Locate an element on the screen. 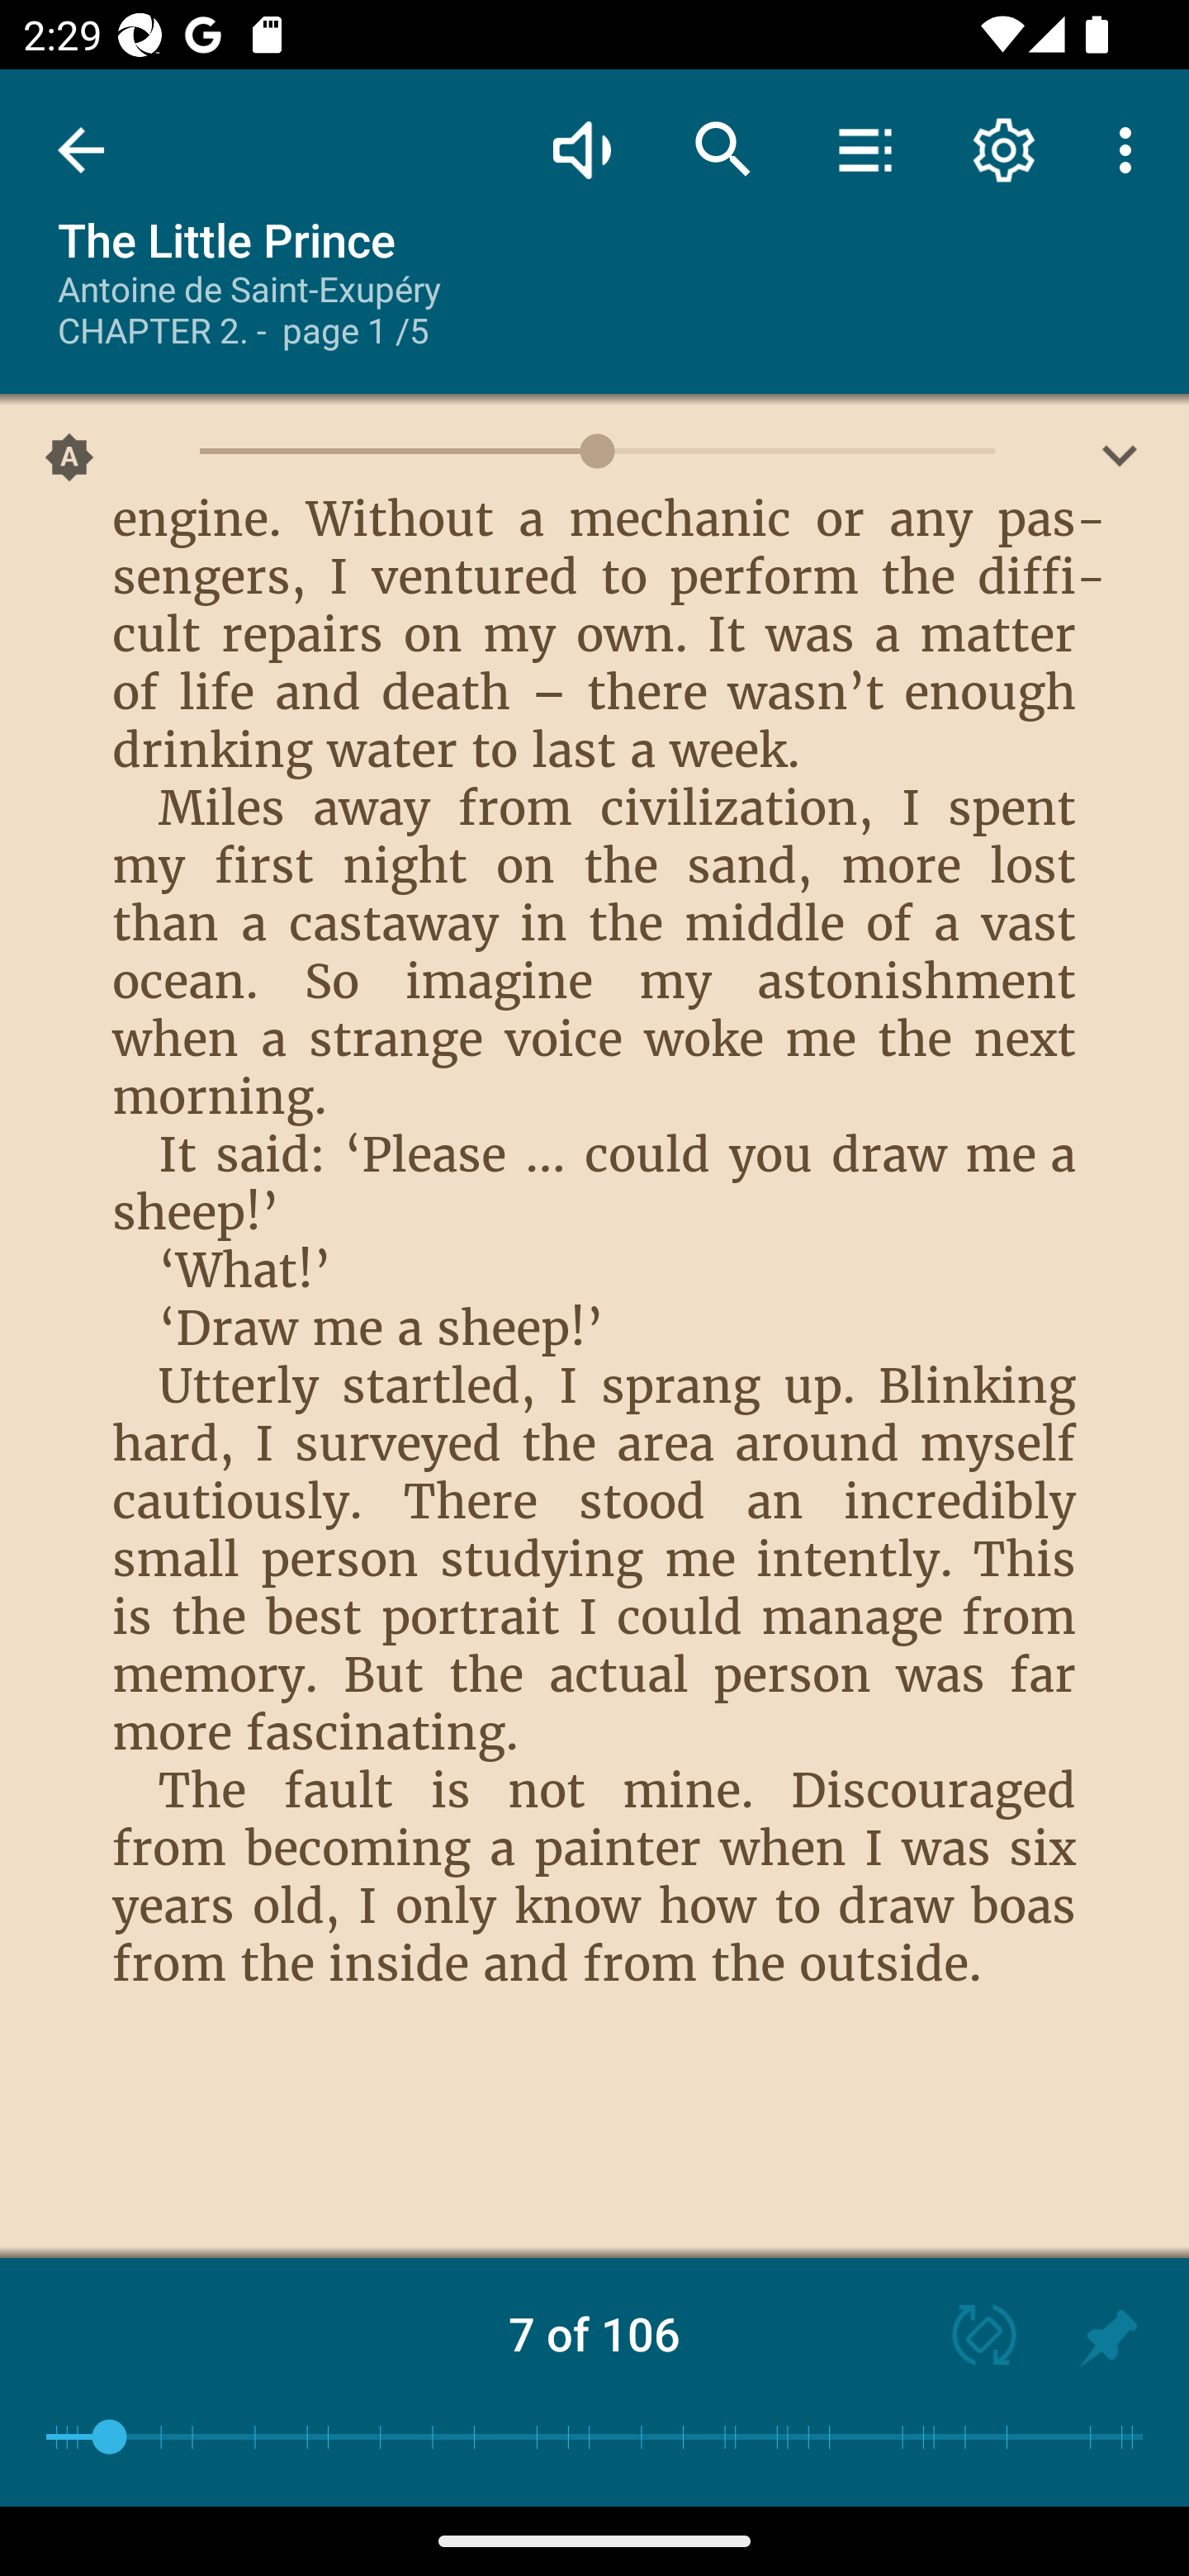 The width and height of the screenshot is (1189, 2576). Contents / Bookmarks / Quotes is located at coordinates (865, 149).